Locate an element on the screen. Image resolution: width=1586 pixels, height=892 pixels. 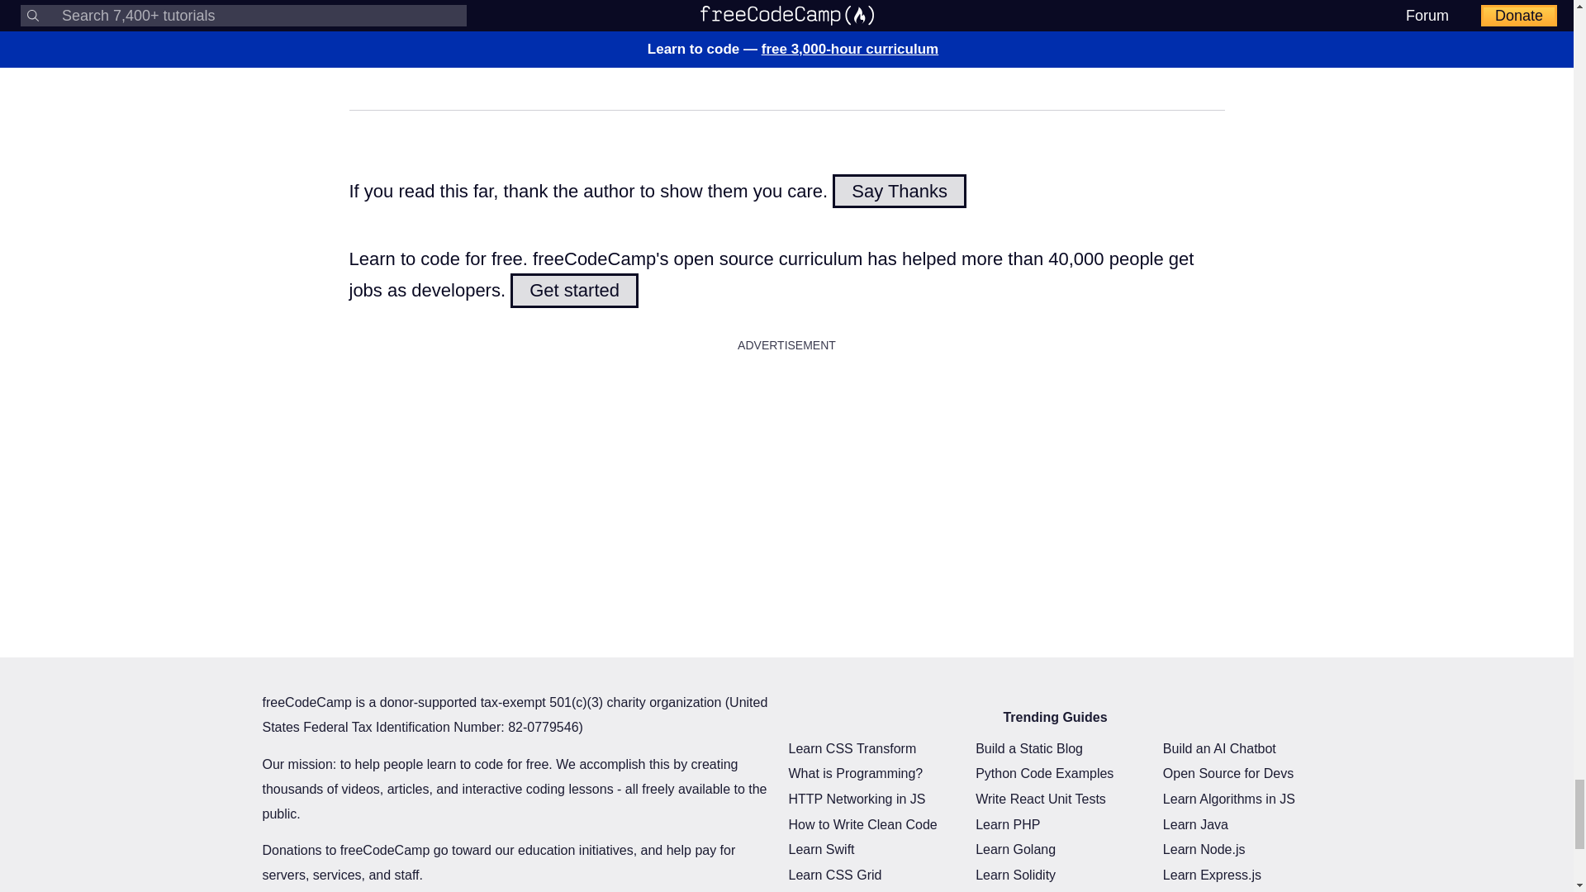
Learn CSS Transform is located at coordinates (852, 748).